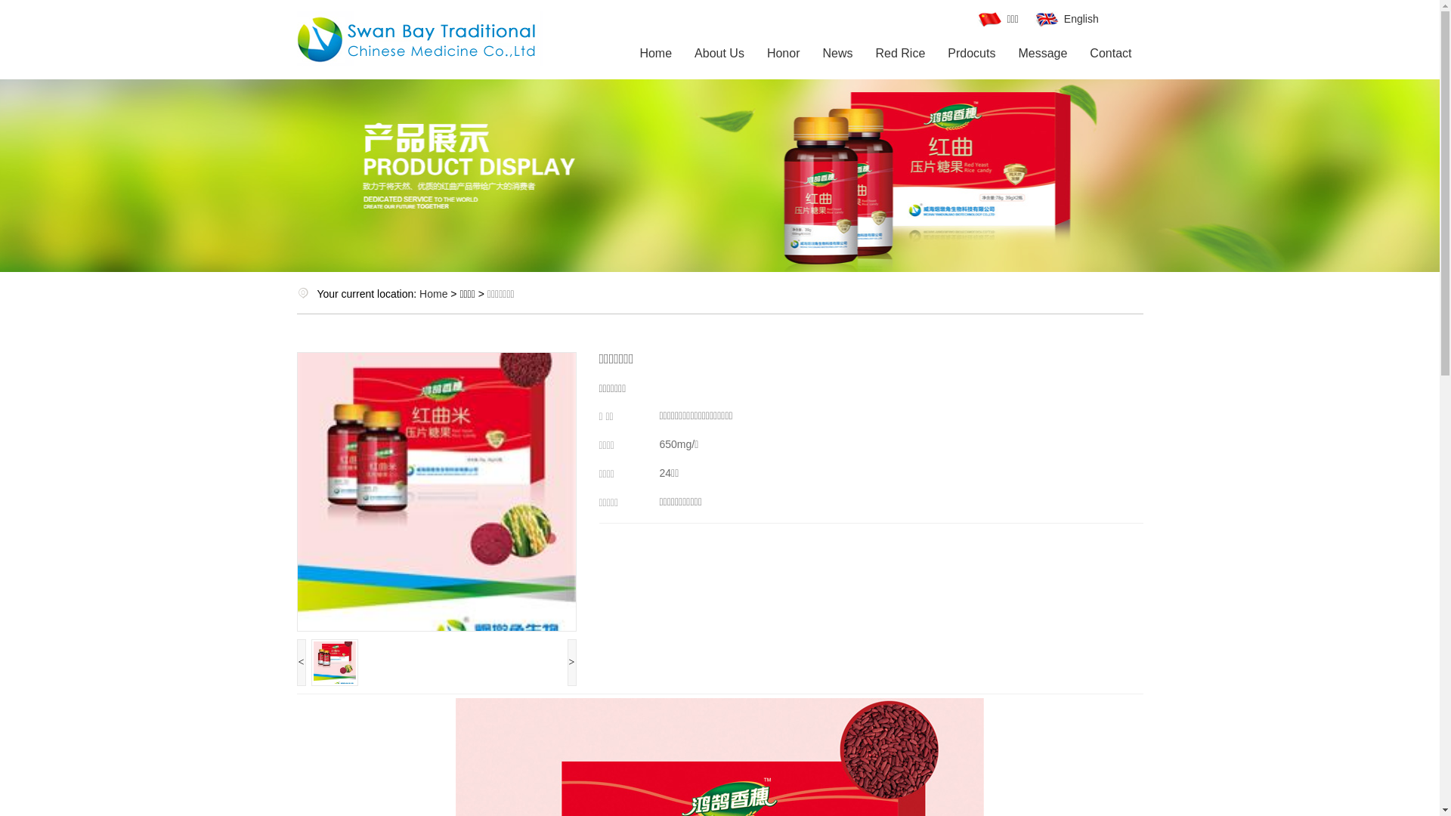  What do you see at coordinates (434, 294) in the screenshot?
I see `Home` at bounding box center [434, 294].